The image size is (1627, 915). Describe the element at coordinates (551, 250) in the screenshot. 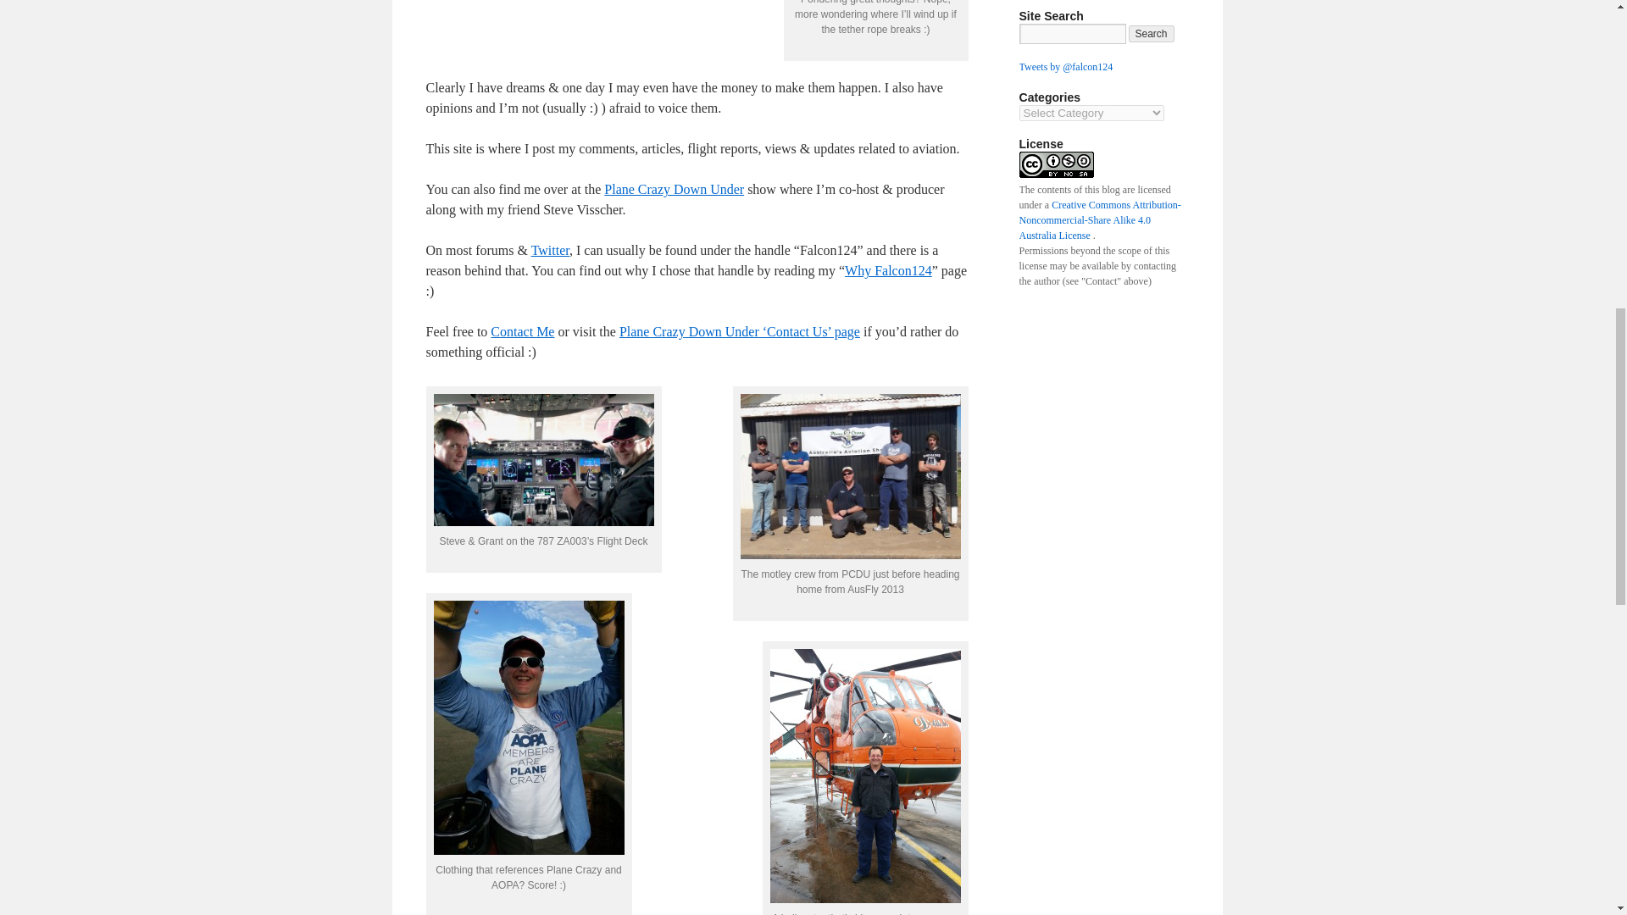

I see `My Twitter Feed` at that location.